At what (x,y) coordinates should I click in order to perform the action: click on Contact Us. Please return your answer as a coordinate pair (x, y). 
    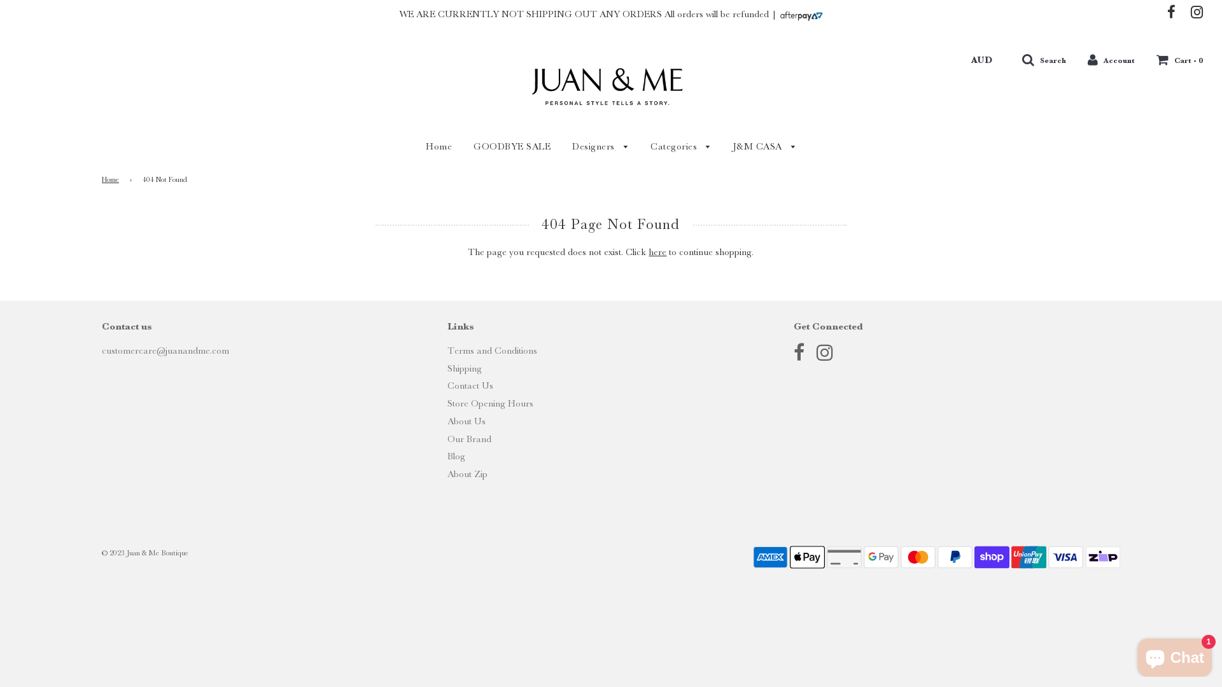
    Looking at the image, I should click on (470, 385).